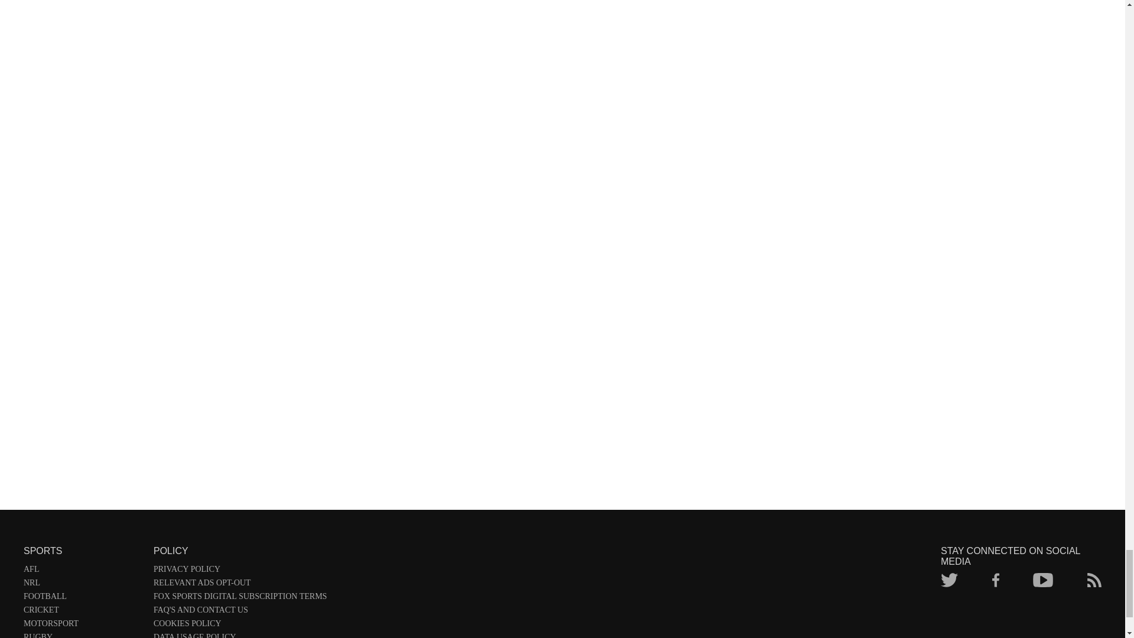 This screenshot has width=1134, height=638. Describe the element at coordinates (240, 612) in the screenshot. I see `FAQ'S AND CONTACT US` at that location.